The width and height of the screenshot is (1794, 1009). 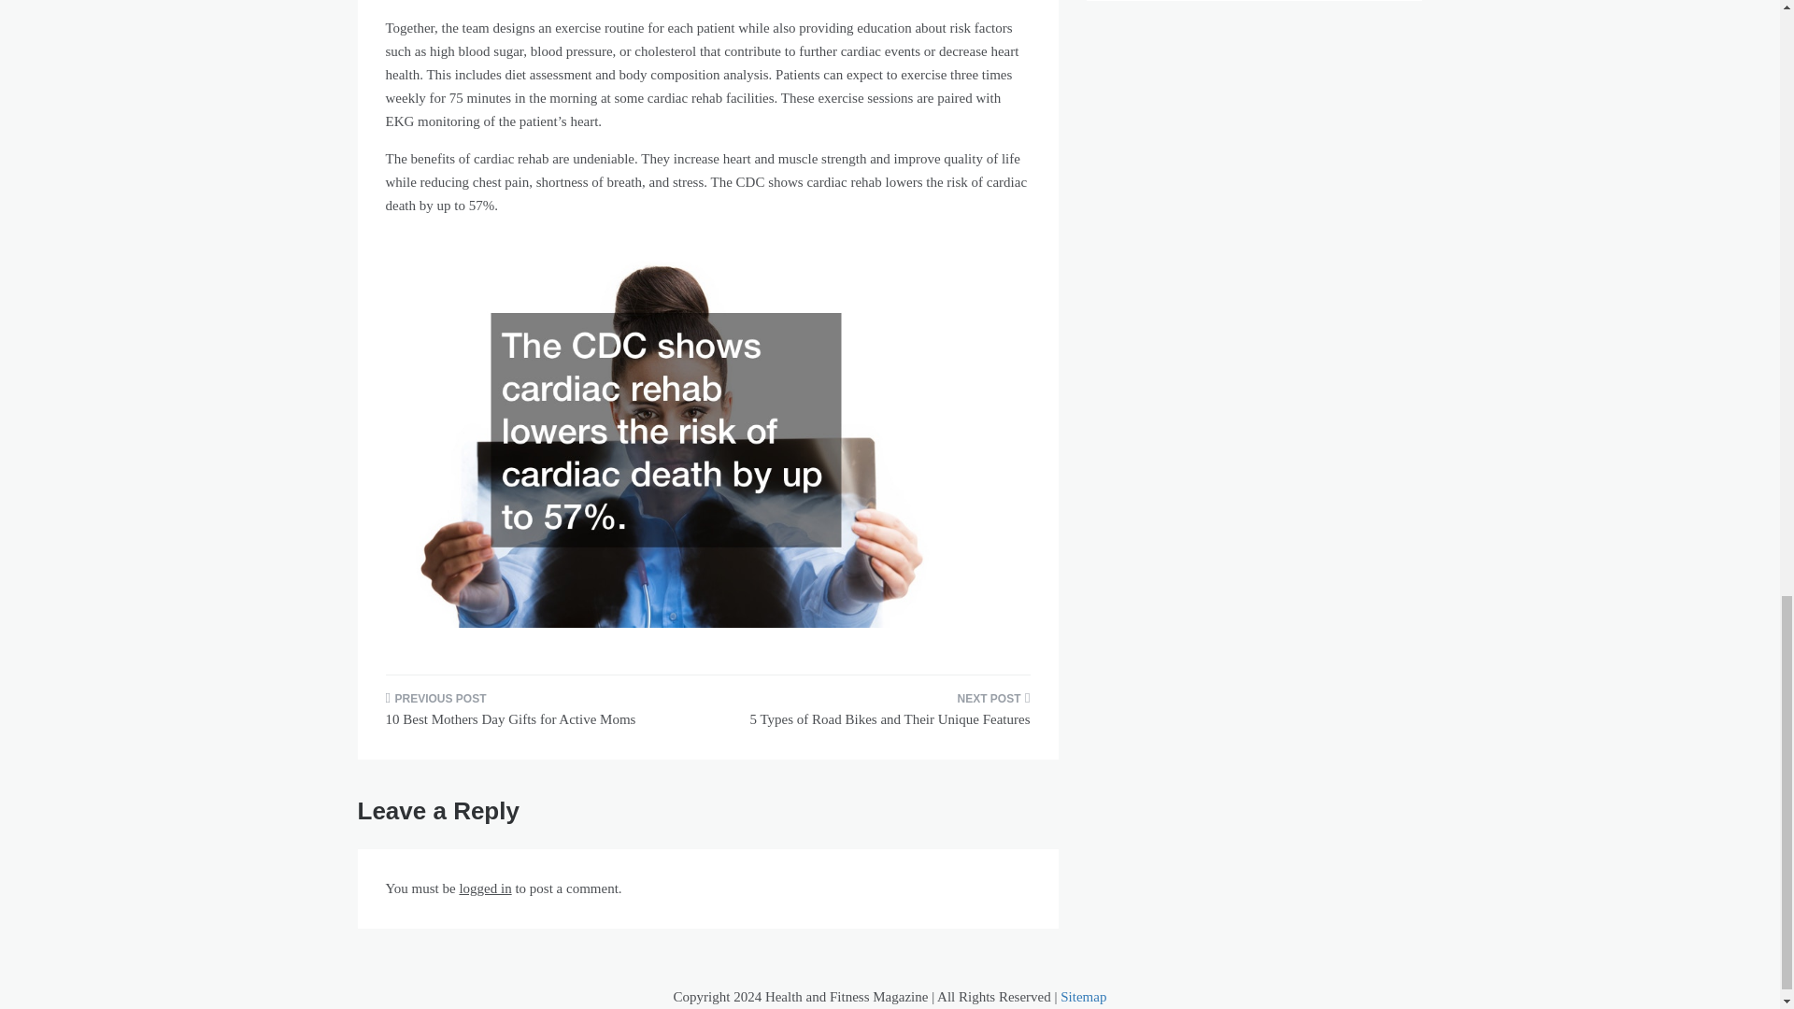 What do you see at coordinates (875, 715) in the screenshot?
I see `5 Types of Road Bikes and Their Unique Features` at bounding box center [875, 715].